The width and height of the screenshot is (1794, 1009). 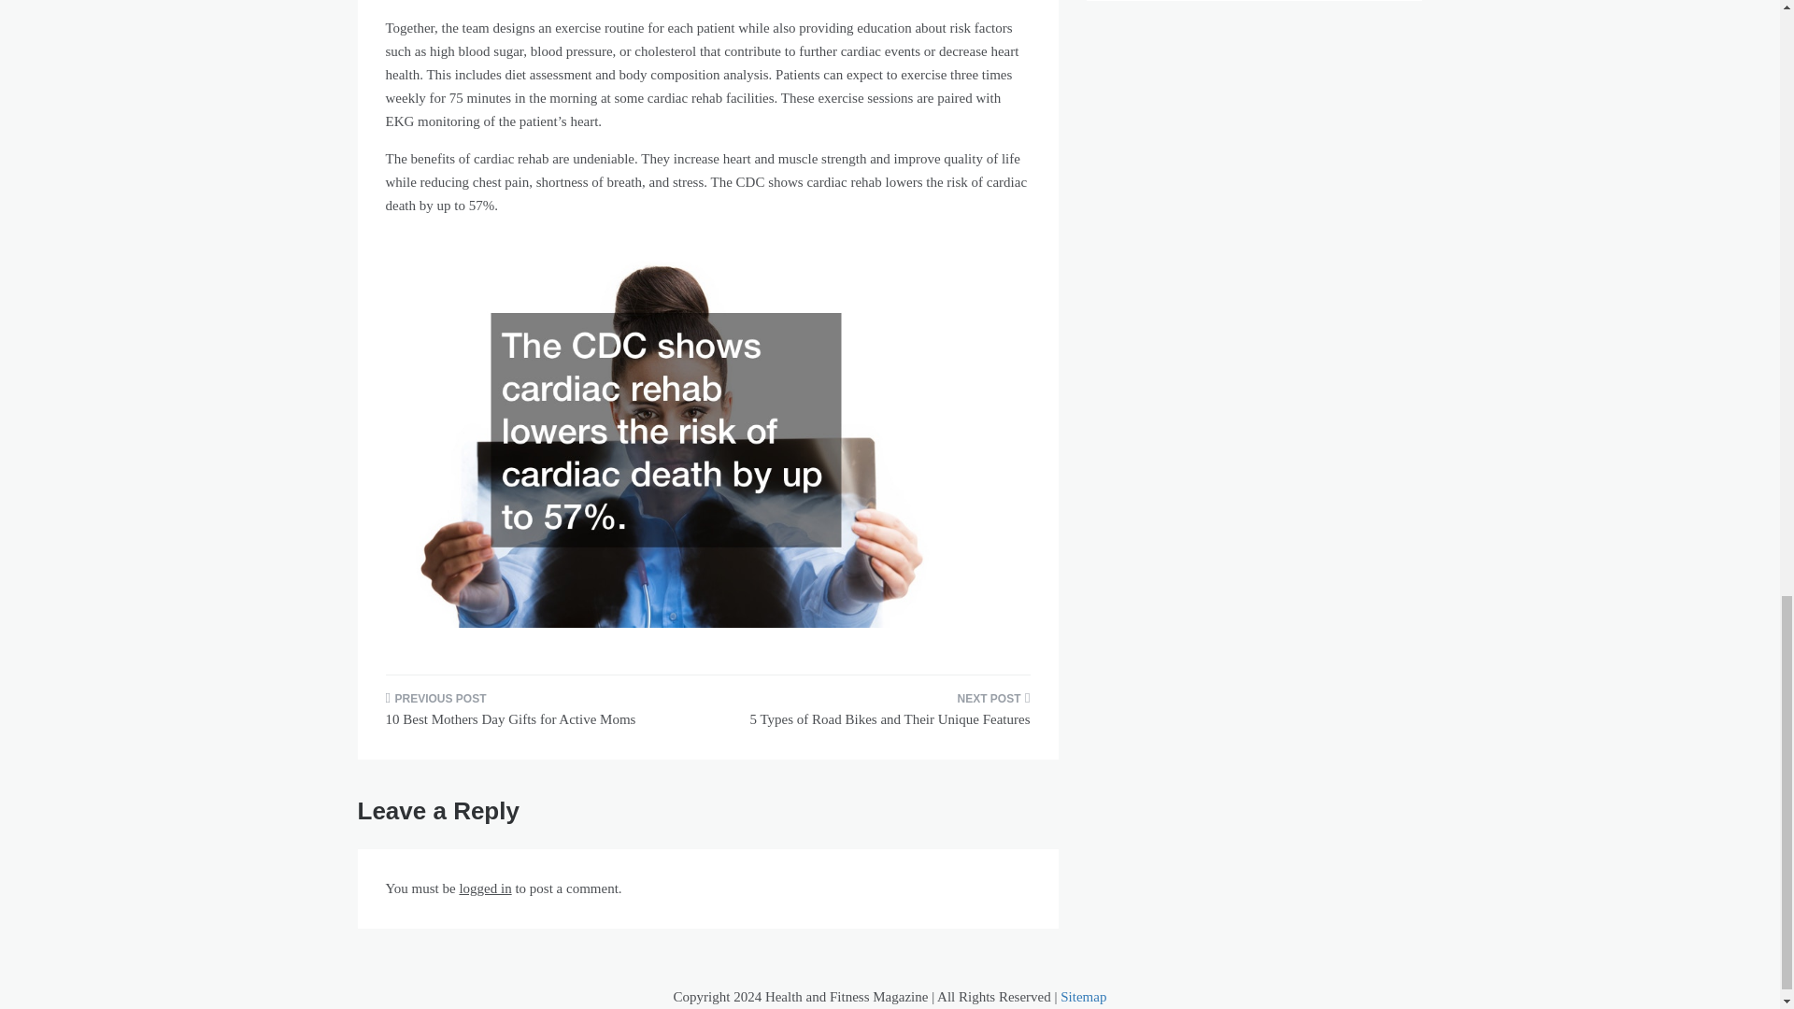 What do you see at coordinates (875, 715) in the screenshot?
I see `5 Types of Road Bikes and Their Unique Features` at bounding box center [875, 715].